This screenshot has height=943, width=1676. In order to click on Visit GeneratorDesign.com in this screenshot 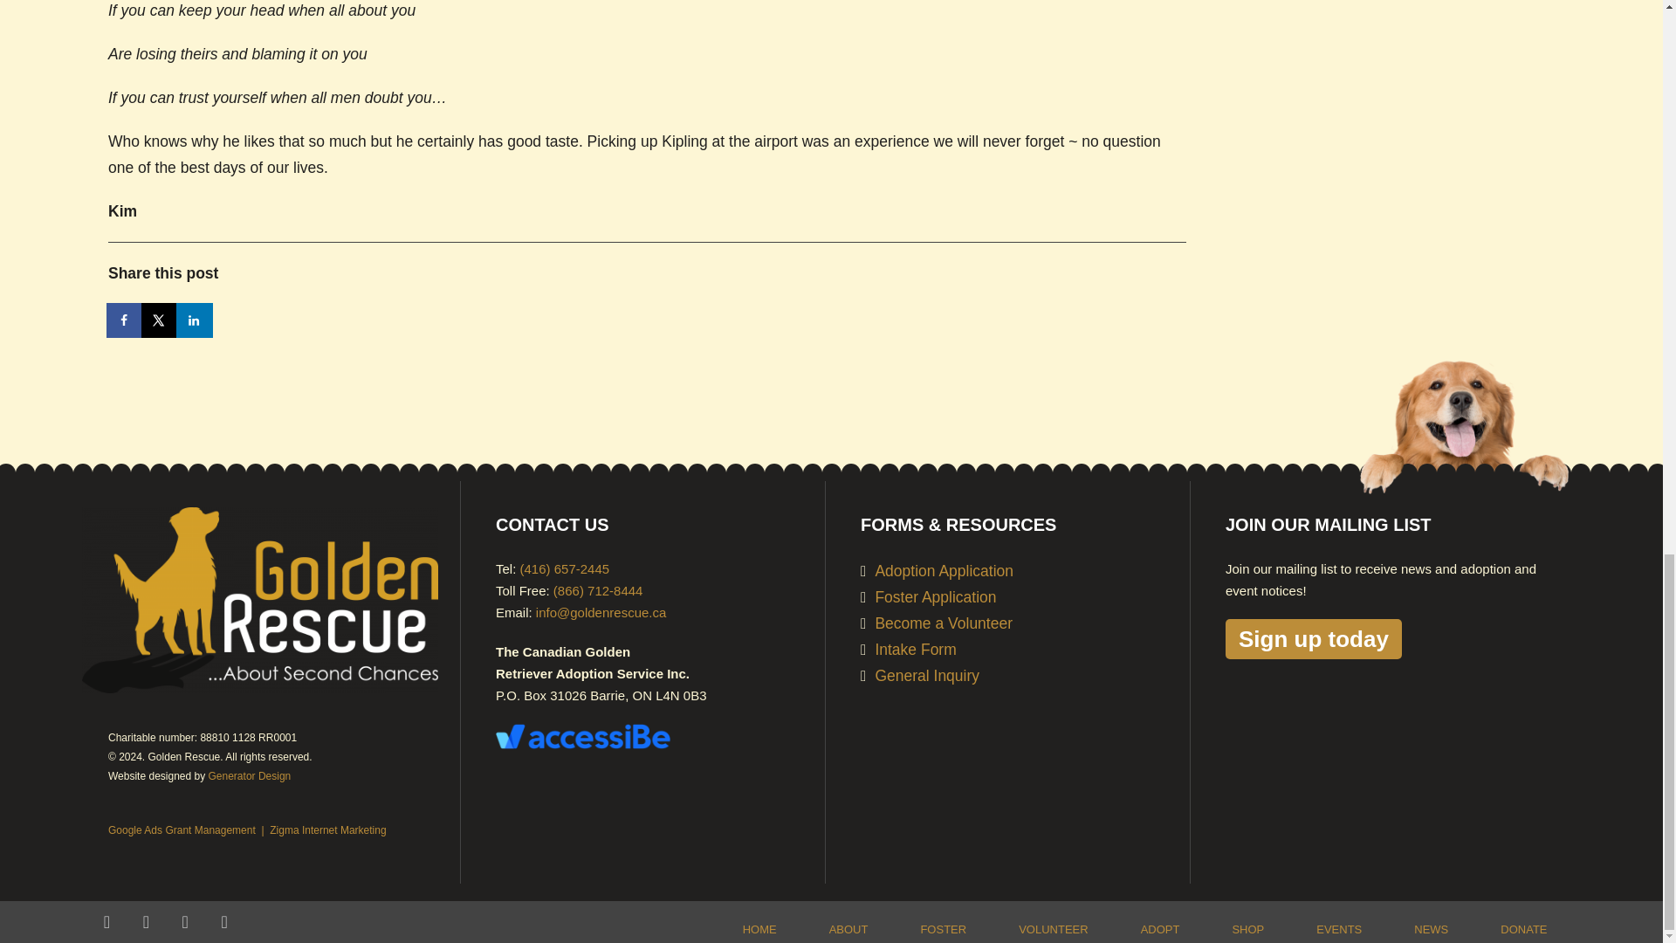, I will do `click(250, 776)`.